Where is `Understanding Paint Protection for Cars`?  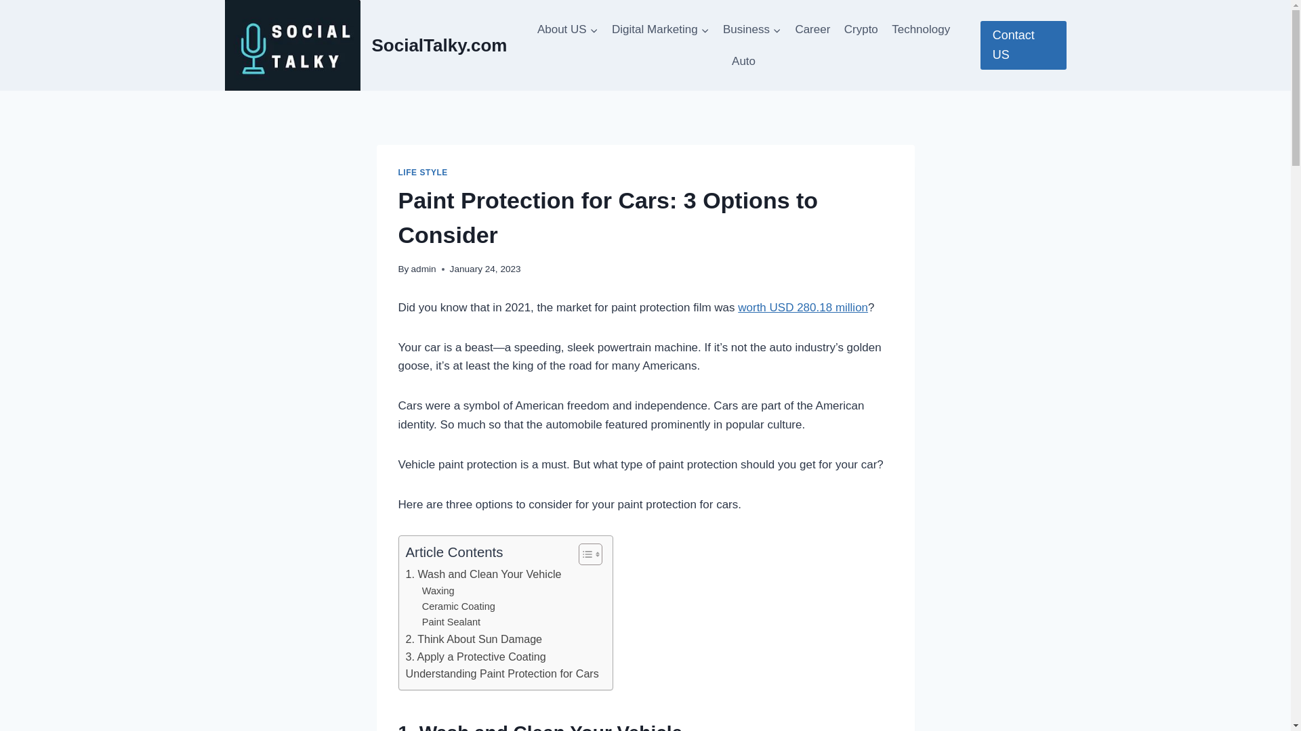
Understanding Paint Protection for Cars is located at coordinates (501, 673).